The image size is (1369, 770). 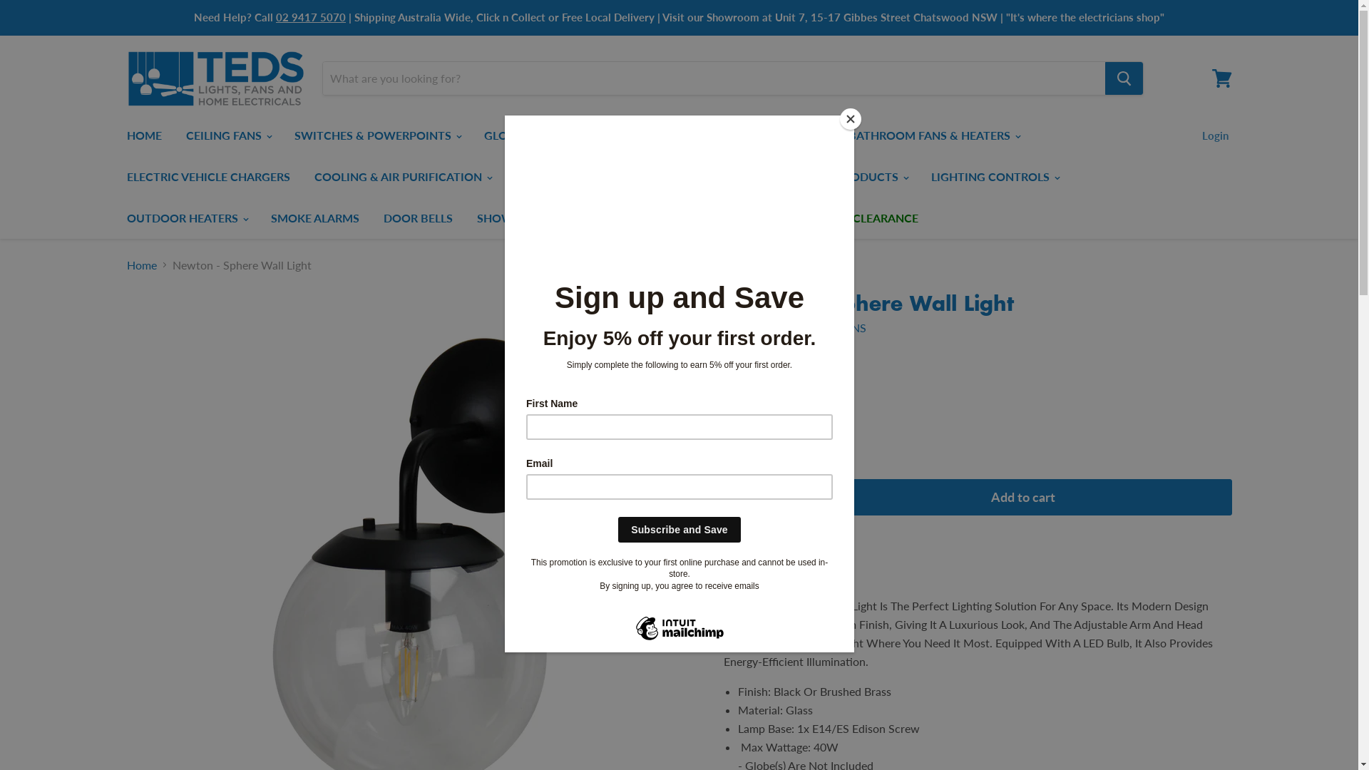 What do you see at coordinates (569, 177) in the screenshot?
I see `LED DOWNLIGHTS` at bounding box center [569, 177].